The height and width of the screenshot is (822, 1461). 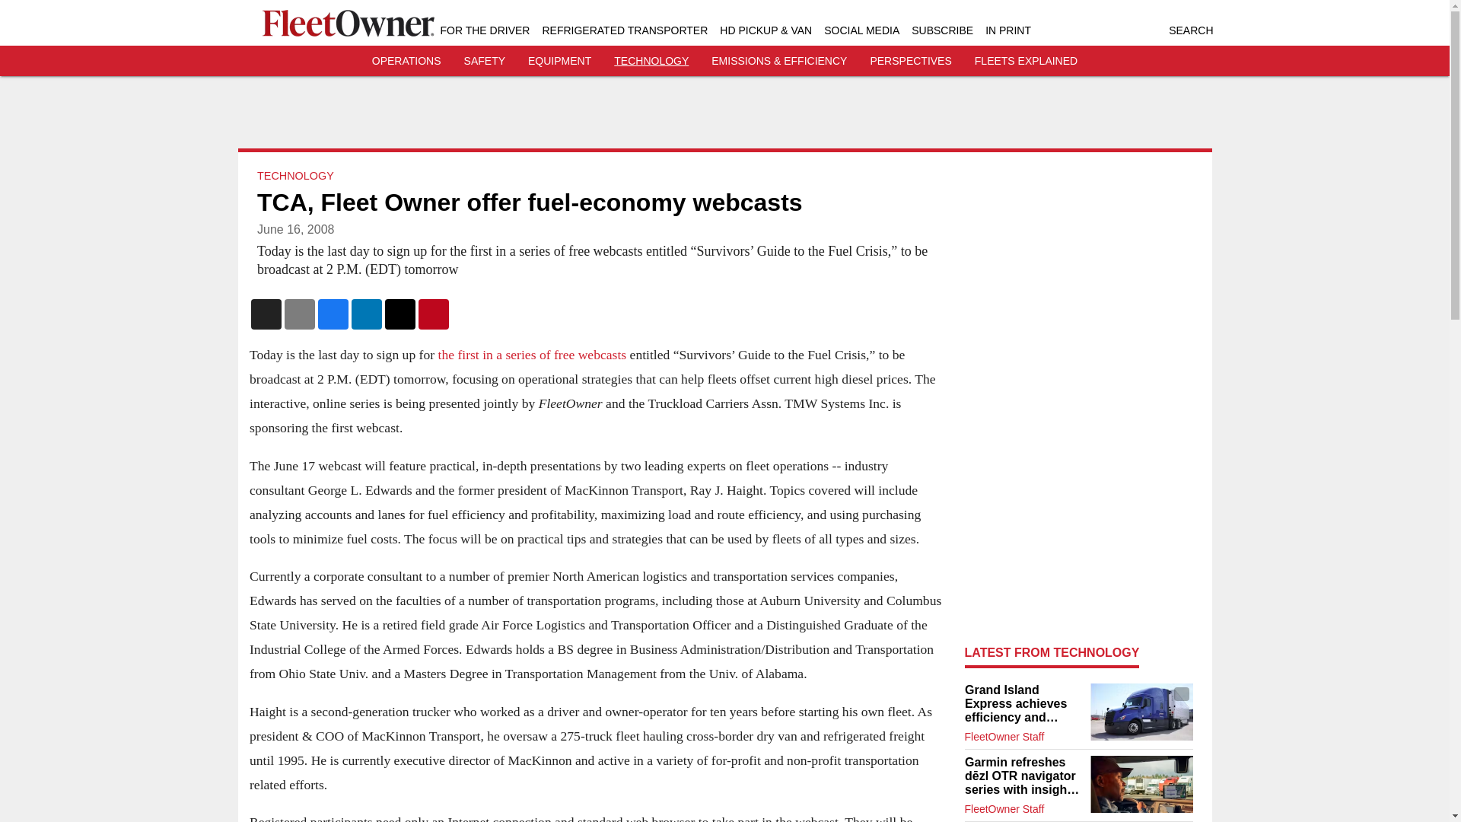 What do you see at coordinates (1007, 30) in the screenshot?
I see `IN PRINT` at bounding box center [1007, 30].